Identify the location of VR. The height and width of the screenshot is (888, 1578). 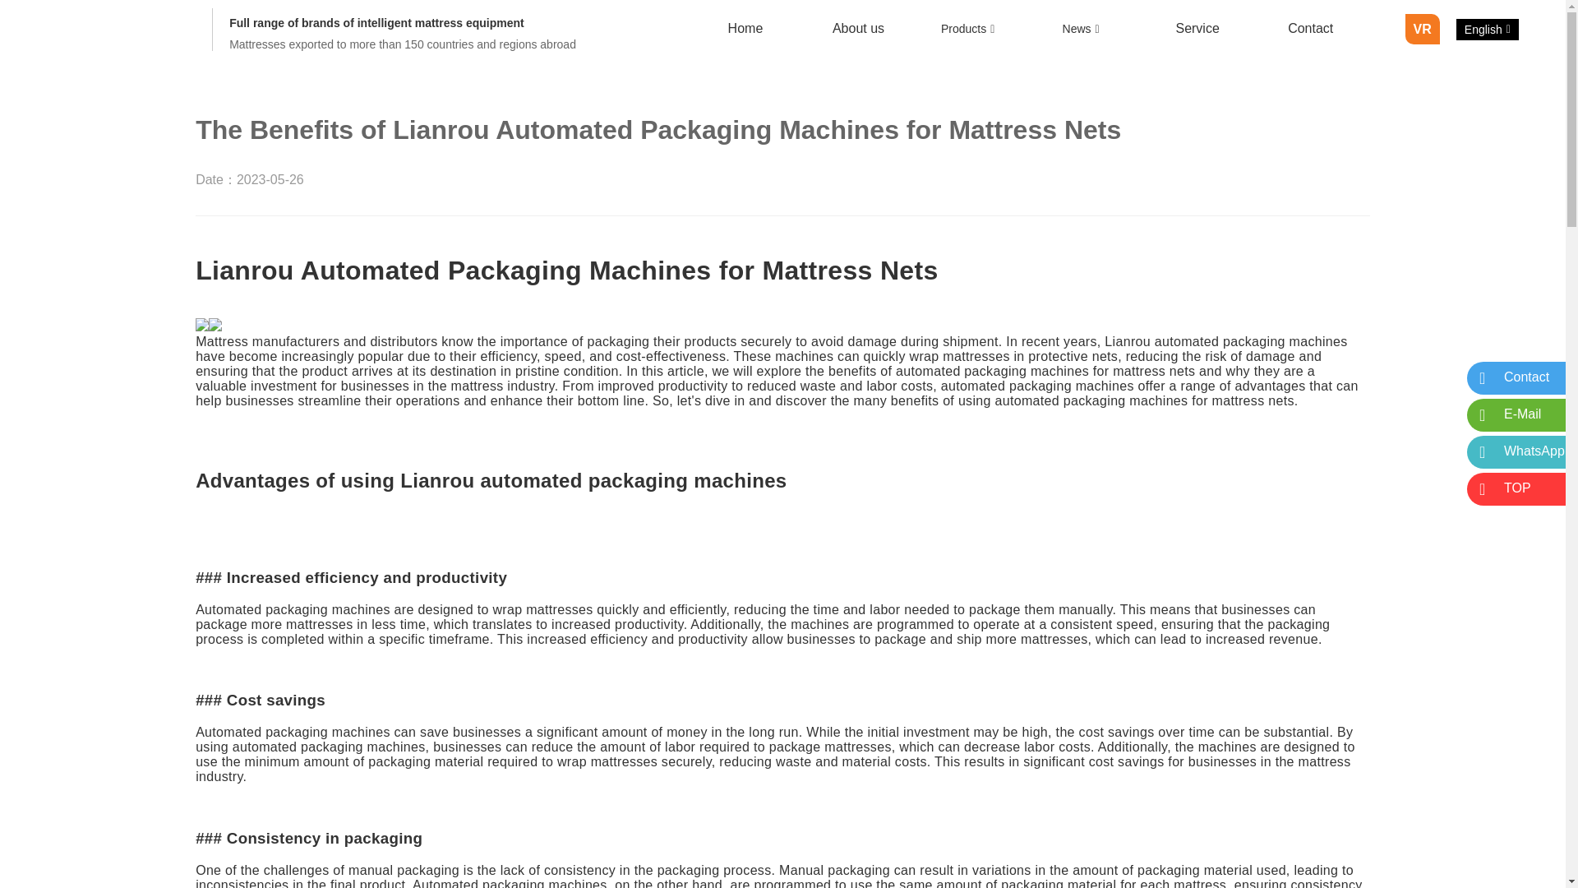
(1422, 30).